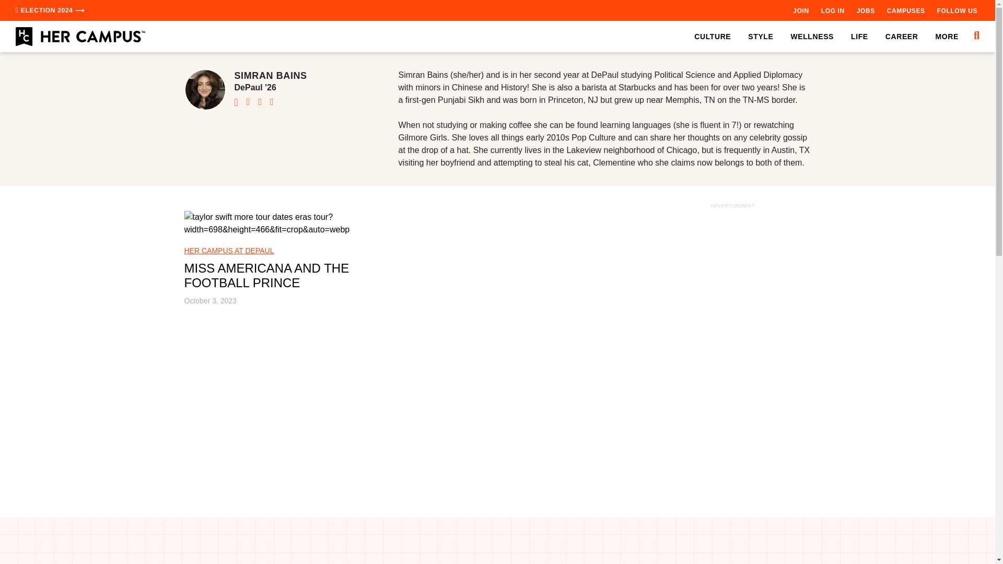 The height and width of the screenshot is (564, 1003). What do you see at coordinates (800, 10) in the screenshot?
I see `JOIN` at bounding box center [800, 10].